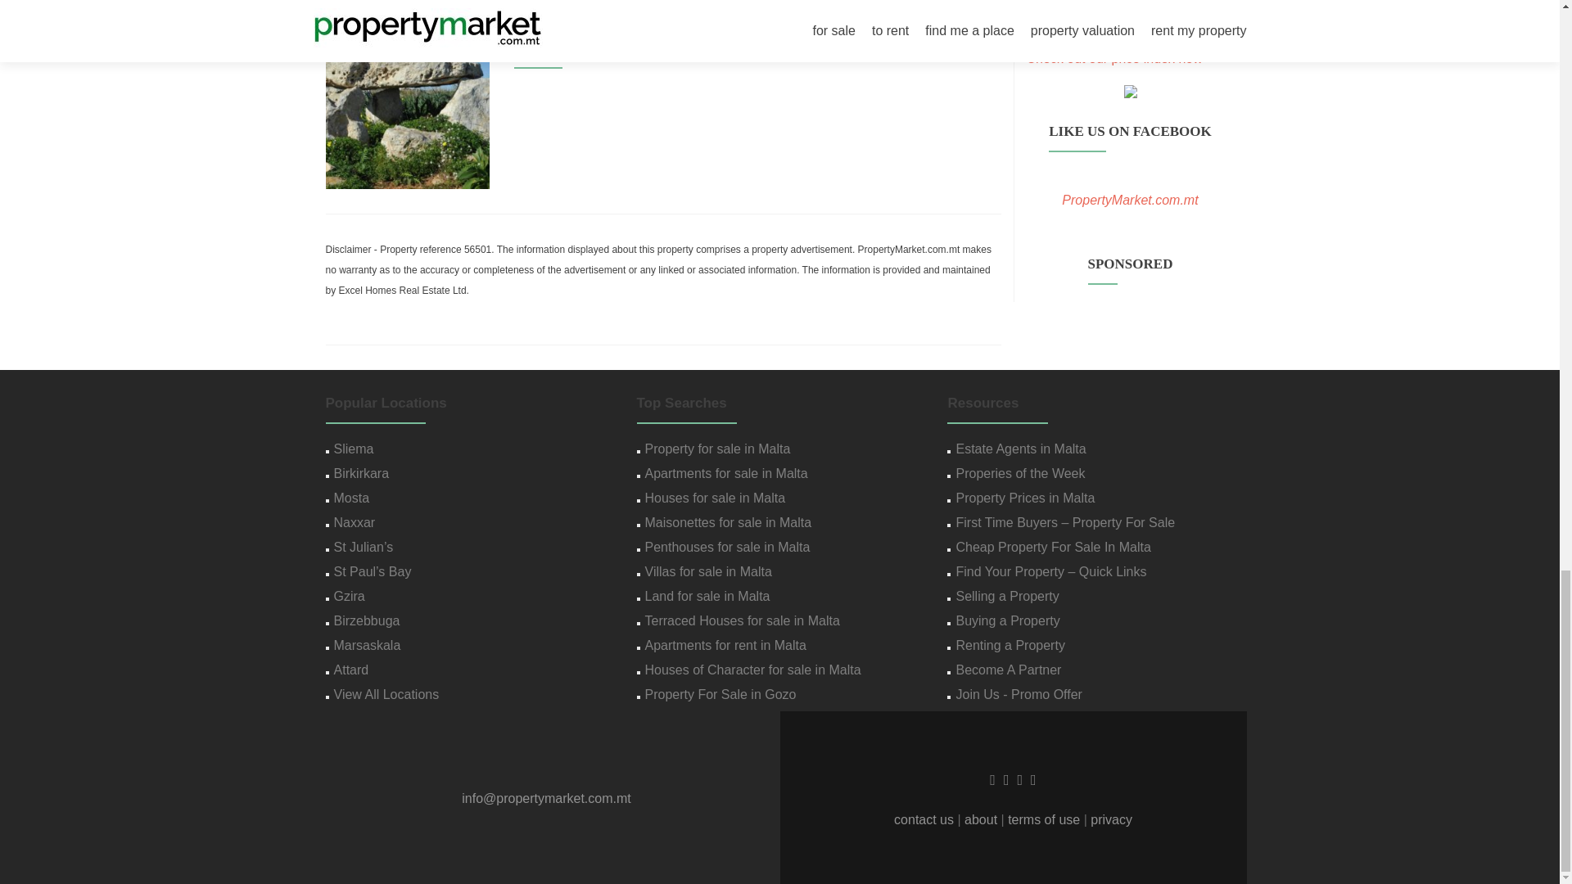  Describe the element at coordinates (354, 449) in the screenshot. I see `Sliema` at that location.